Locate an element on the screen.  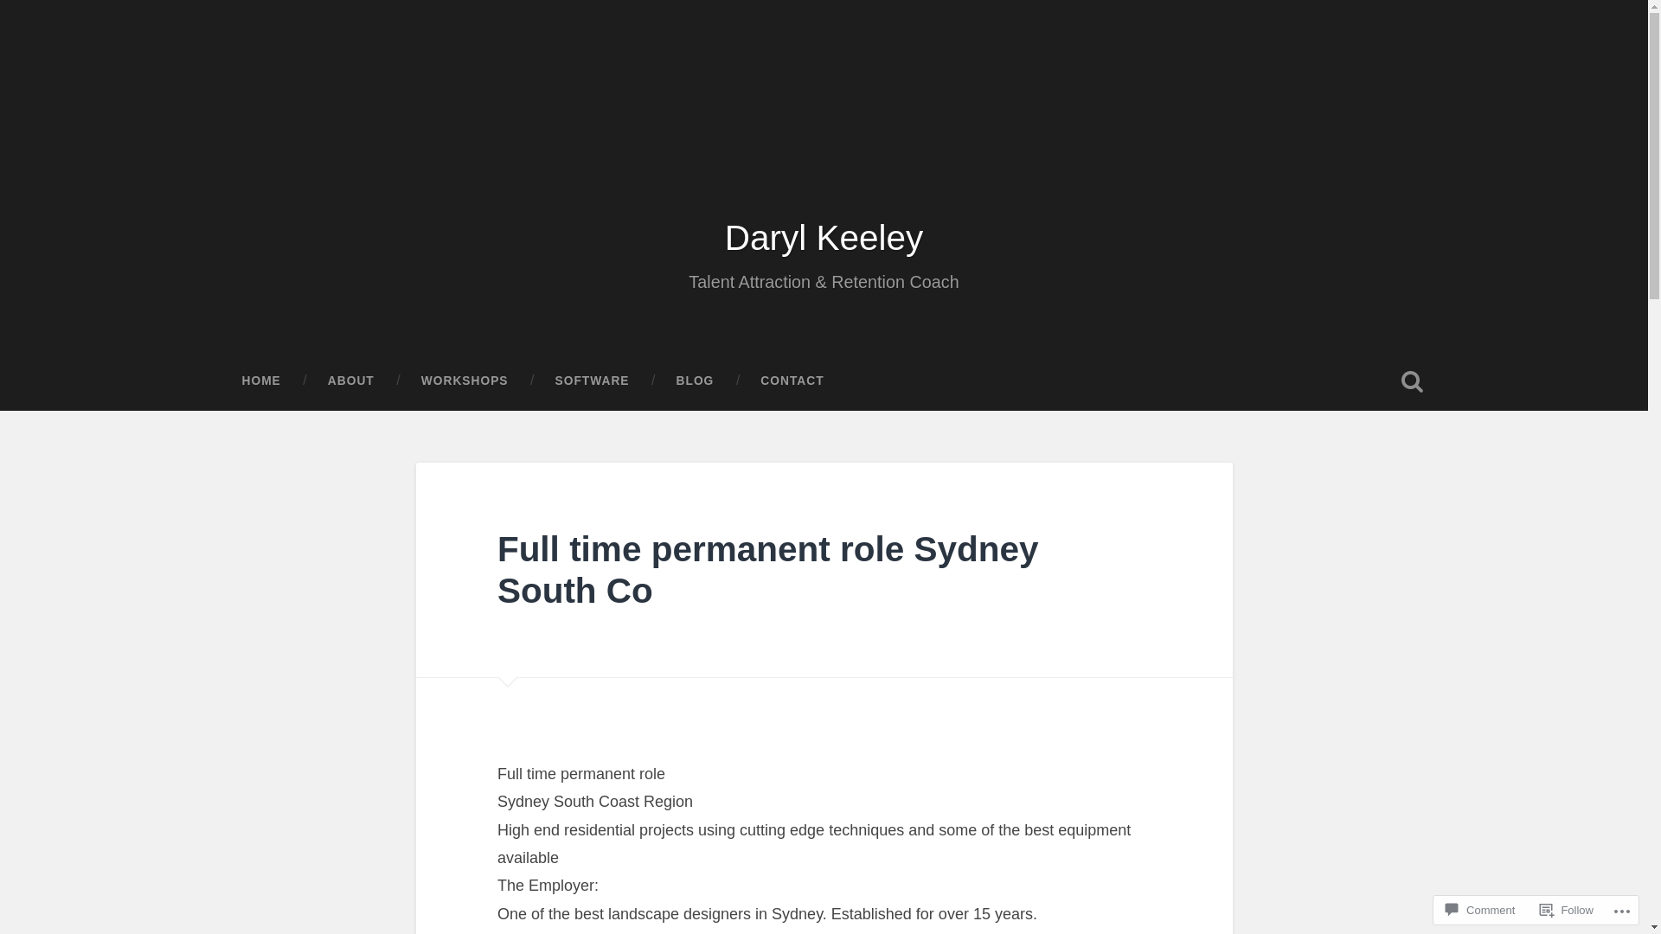
Open Search is located at coordinates (1412, 381).